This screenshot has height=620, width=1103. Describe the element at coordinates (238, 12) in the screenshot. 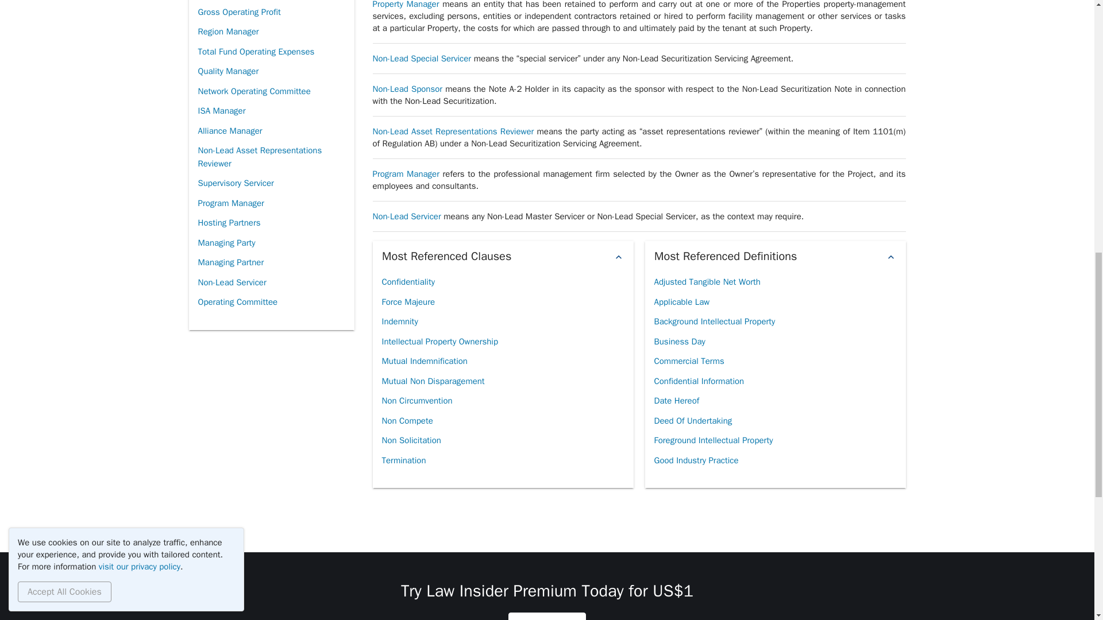

I see `Gross Operating Profit` at that location.